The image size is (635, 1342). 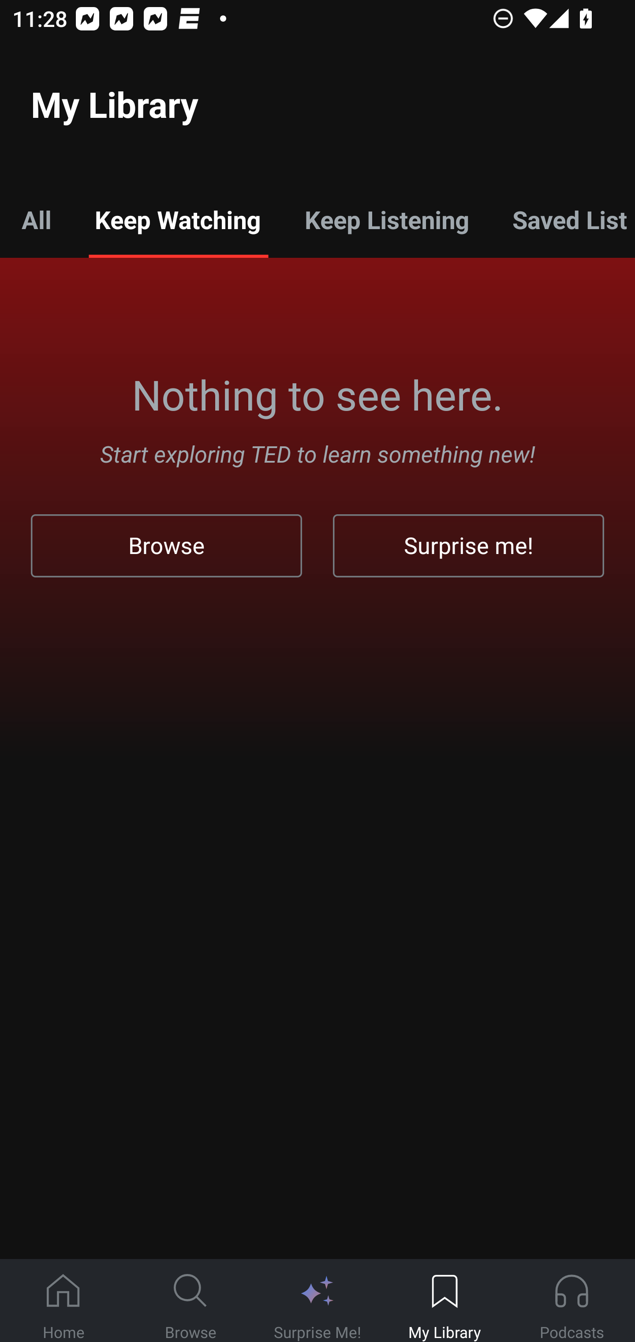 What do you see at coordinates (63, 1301) in the screenshot?
I see `Home` at bounding box center [63, 1301].